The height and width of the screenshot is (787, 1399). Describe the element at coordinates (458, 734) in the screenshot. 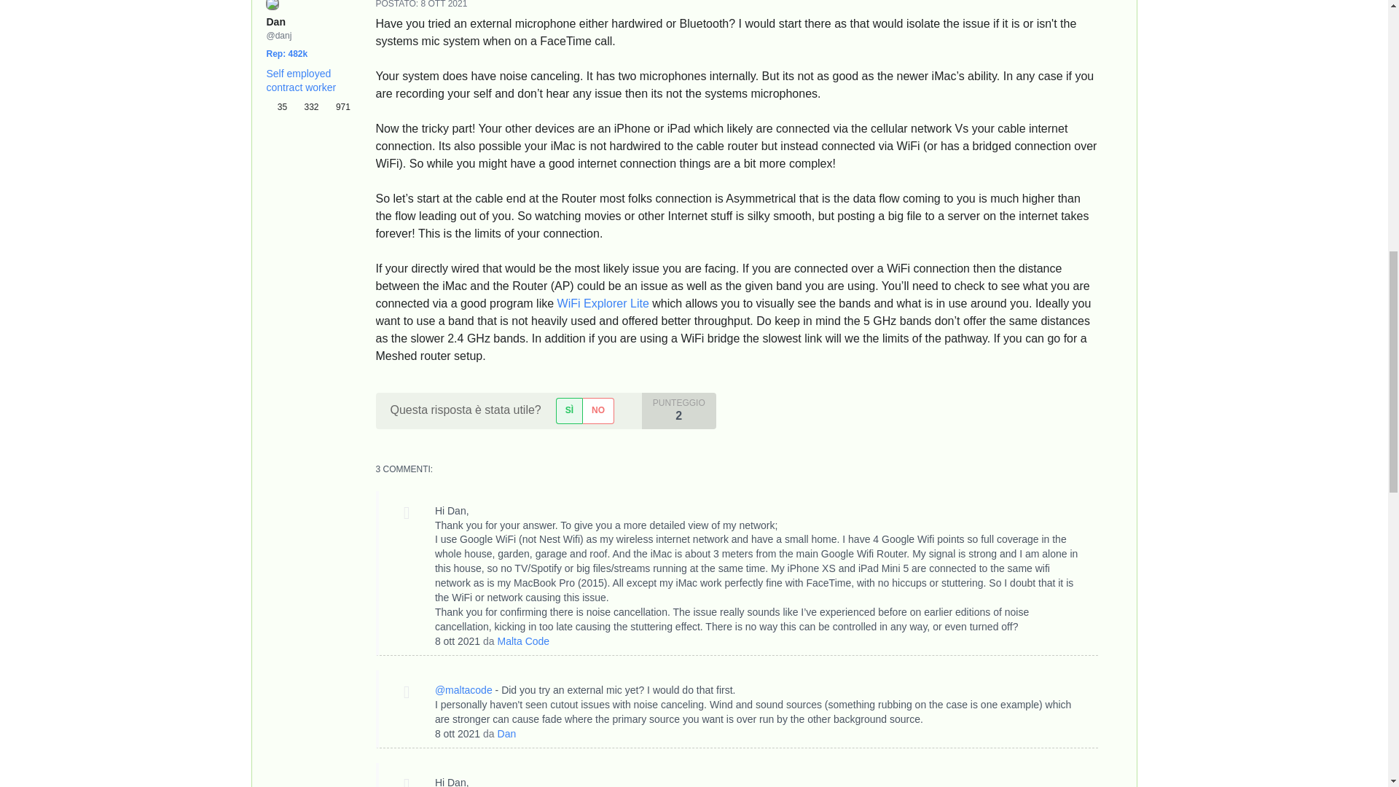

I see `Fri, 08 Oct 2021 12:12:15 -0700` at that location.